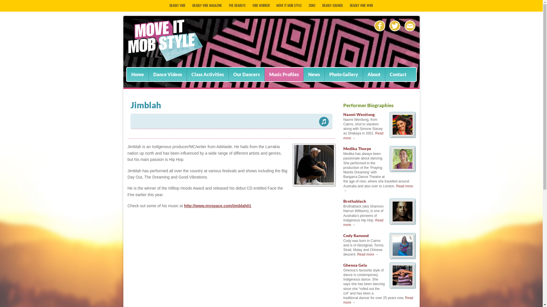  Describe the element at coordinates (368, 105) in the screenshot. I see `Performer Biographies` at that location.